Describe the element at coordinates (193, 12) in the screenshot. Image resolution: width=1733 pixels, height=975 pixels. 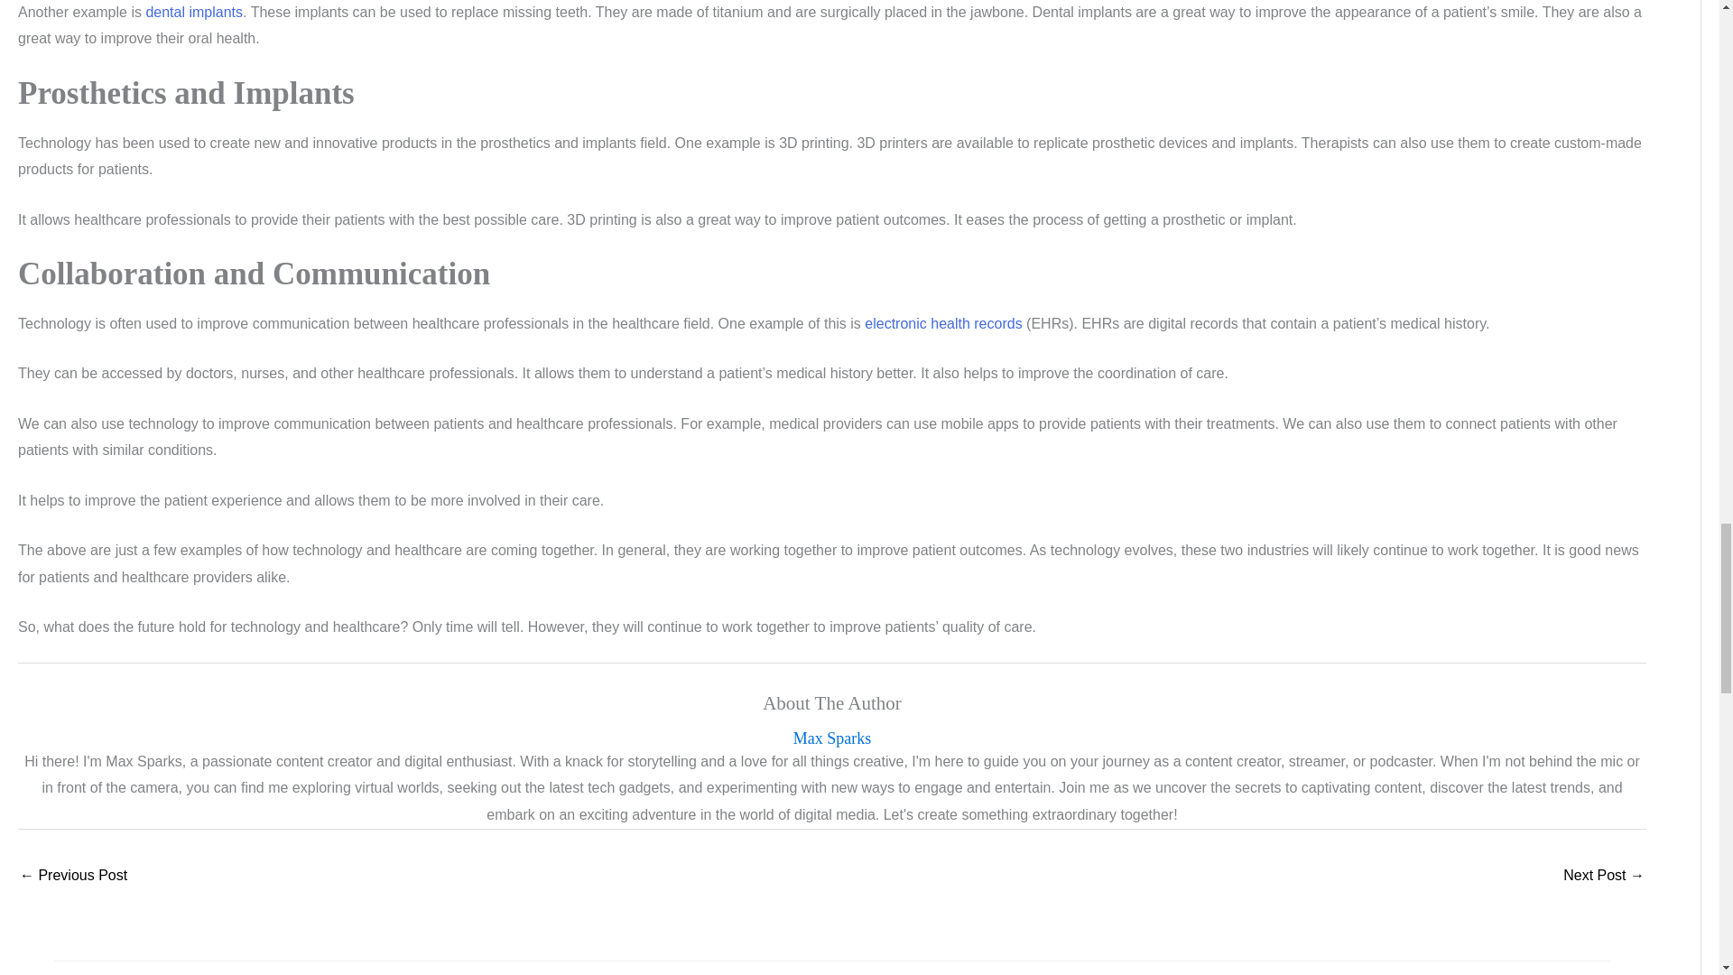
I see `dental implants` at that location.